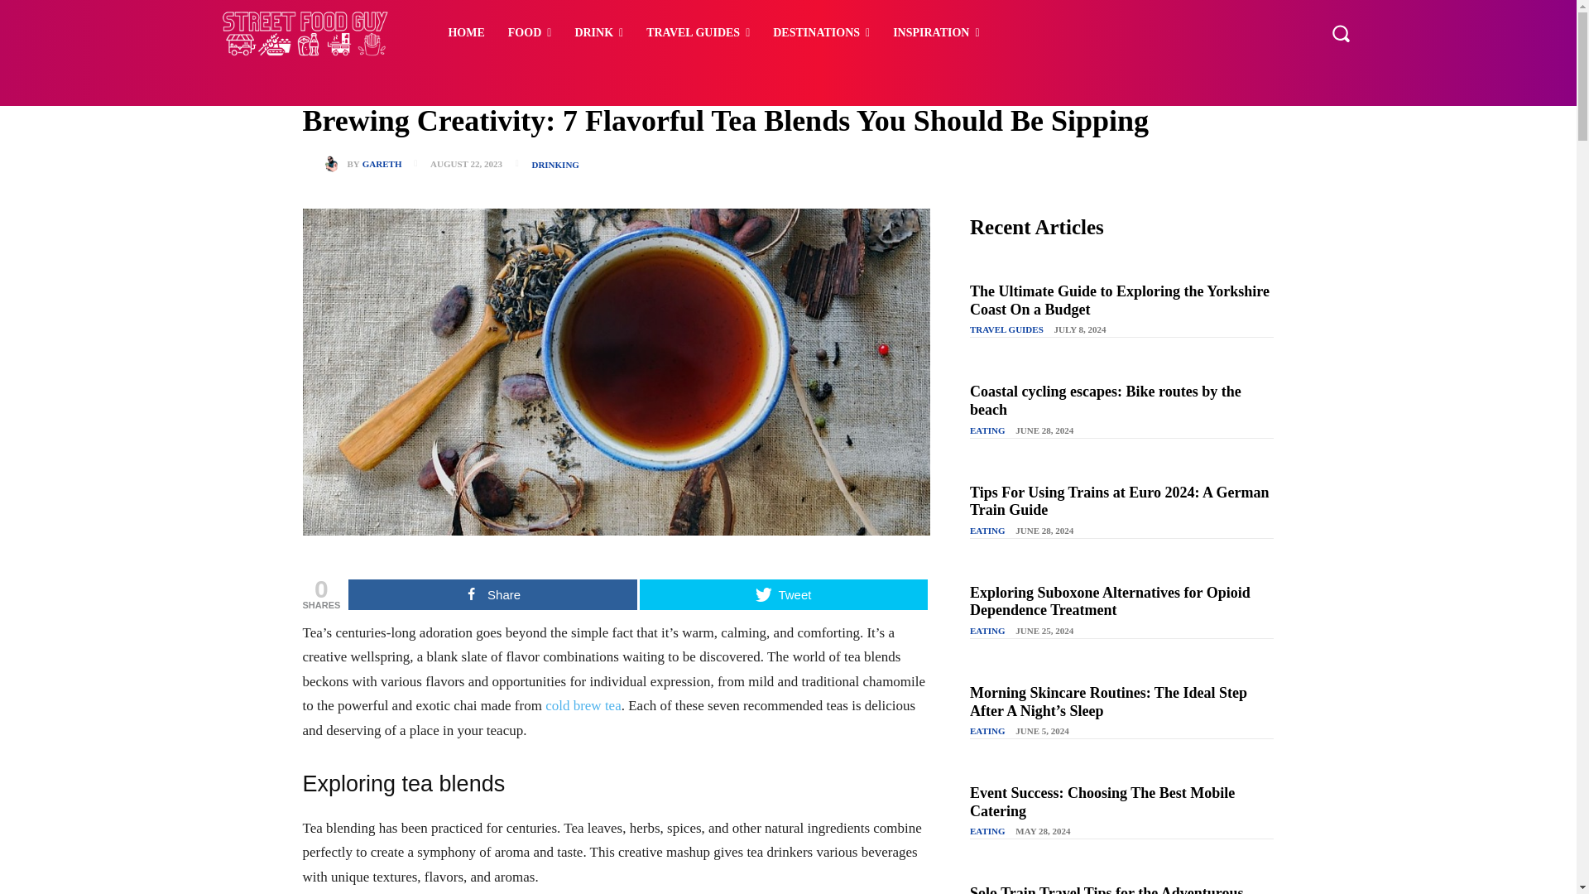 The width and height of the screenshot is (1589, 894). What do you see at coordinates (1105, 401) in the screenshot?
I see `Coastal cycling escapes: Bike routes by the beach` at bounding box center [1105, 401].